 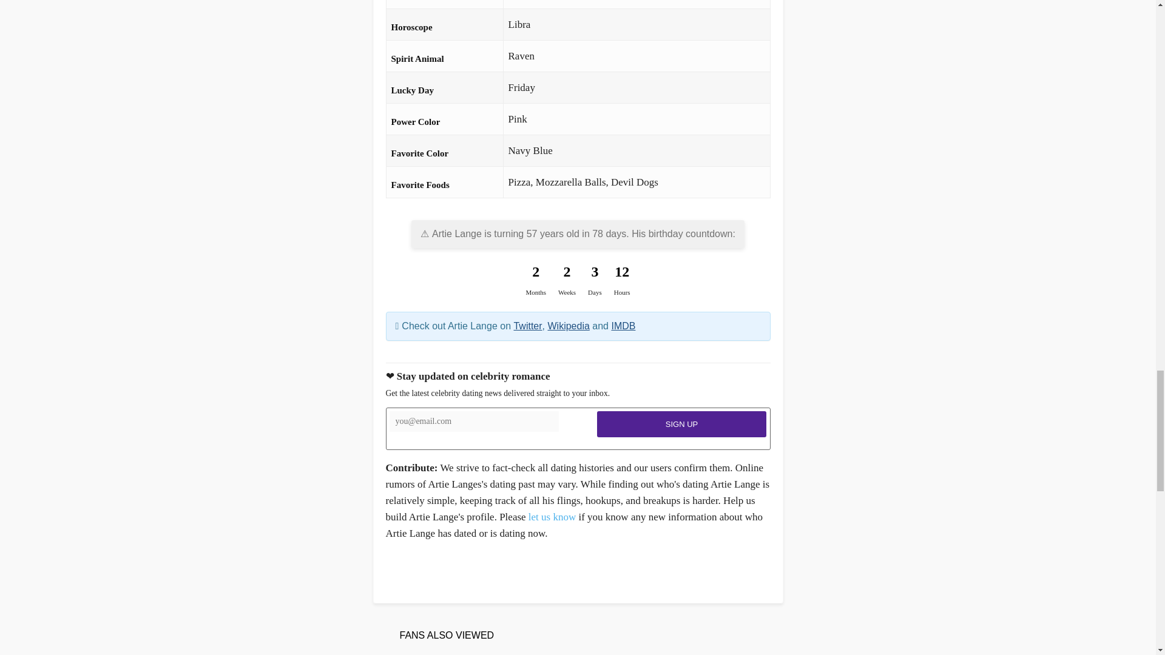 What do you see at coordinates (568, 326) in the screenshot?
I see `Wikipedia` at bounding box center [568, 326].